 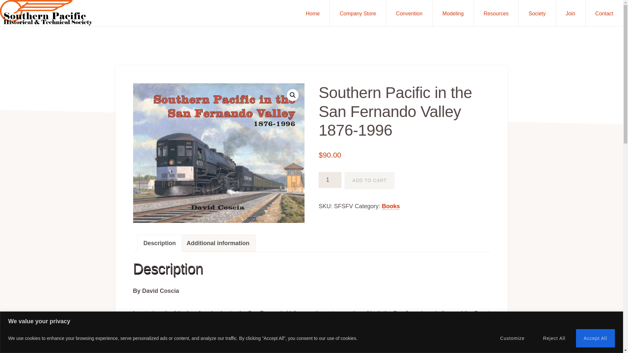 What do you see at coordinates (496, 13) in the screenshot?
I see `Resources` at bounding box center [496, 13].